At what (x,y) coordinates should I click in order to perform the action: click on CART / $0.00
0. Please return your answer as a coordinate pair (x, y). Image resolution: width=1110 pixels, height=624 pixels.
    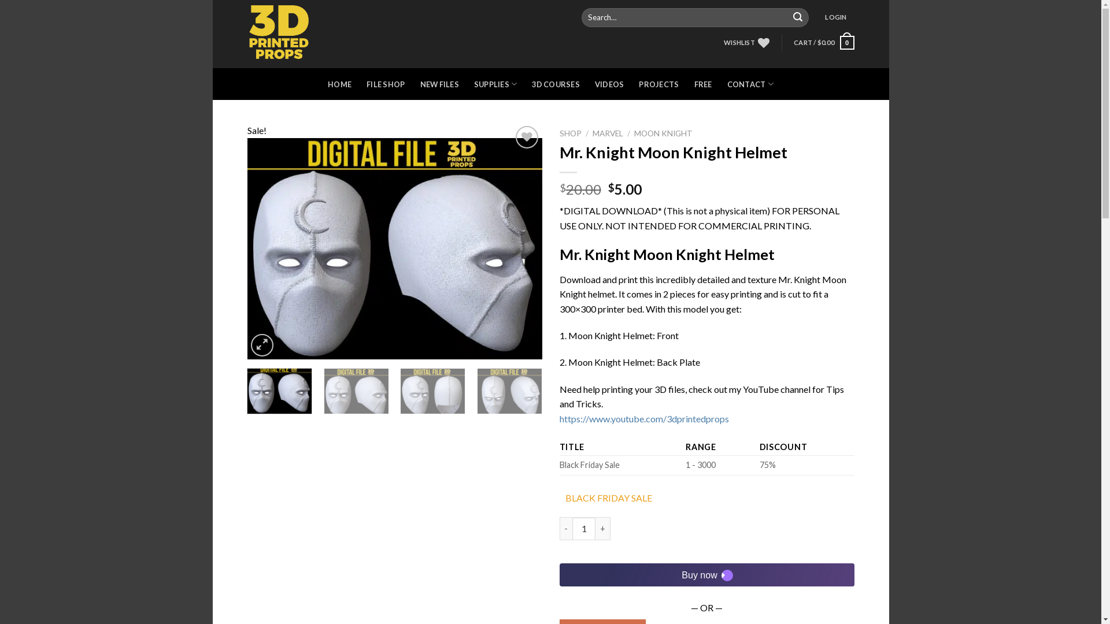
    Looking at the image, I should click on (824, 43).